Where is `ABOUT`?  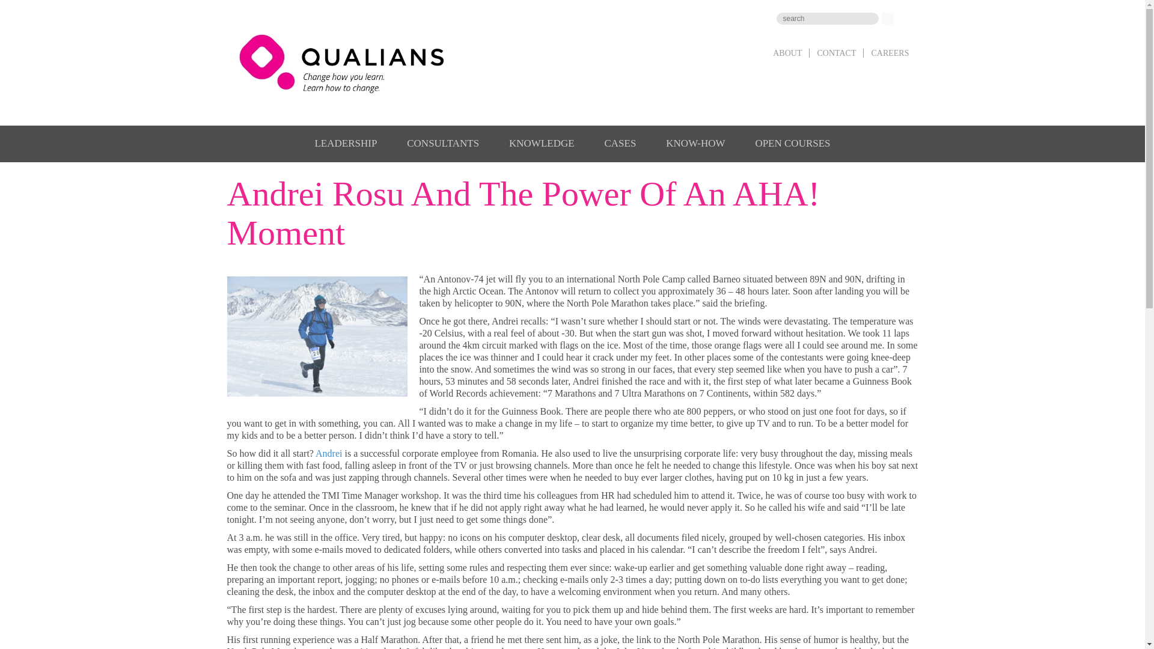
ABOUT is located at coordinates (787, 53).